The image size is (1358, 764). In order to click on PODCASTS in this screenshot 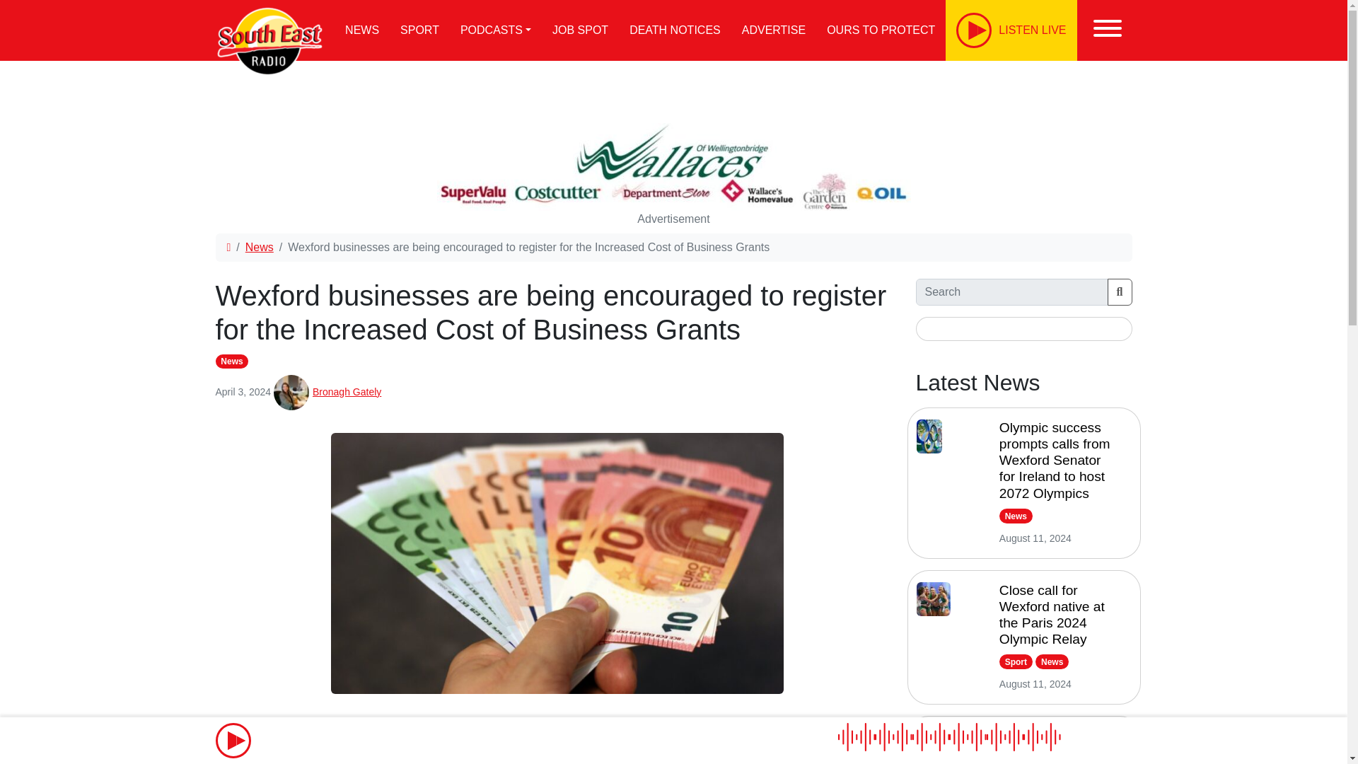, I will do `click(495, 30)`.